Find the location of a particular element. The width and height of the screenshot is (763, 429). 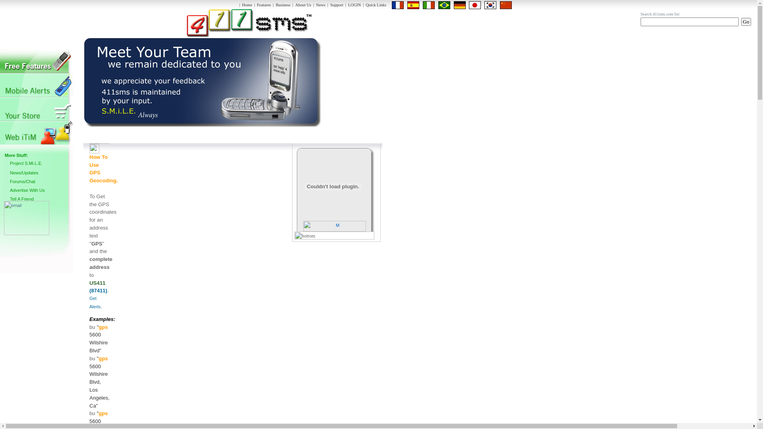

Forums/Chat is located at coordinates (42, 182).